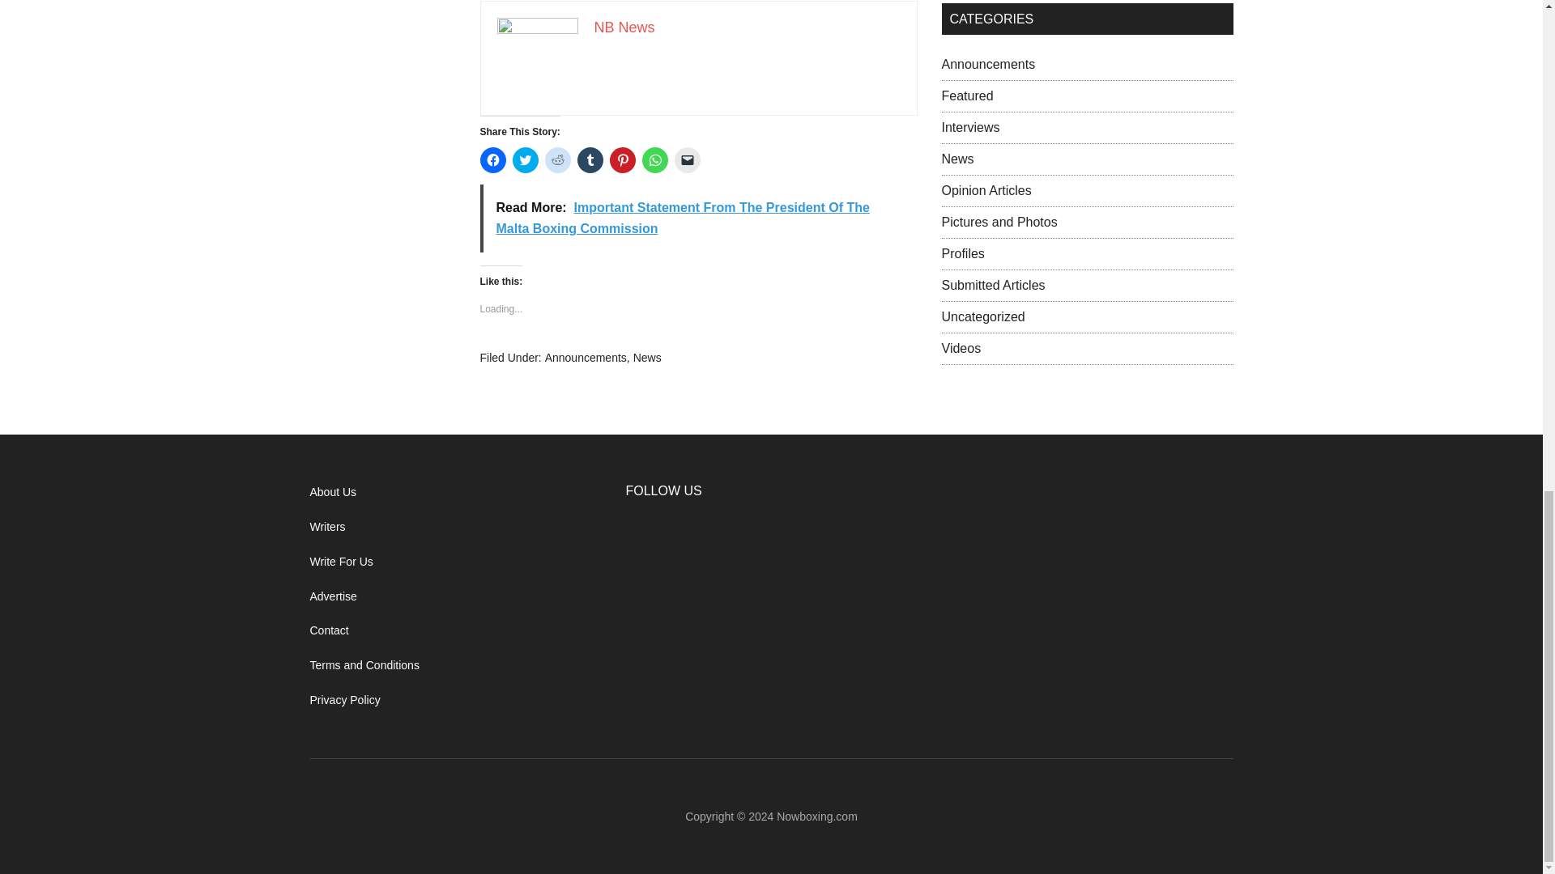 Image resolution: width=1555 pixels, height=874 pixels. I want to click on Click to share on Twitter, so click(525, 160).